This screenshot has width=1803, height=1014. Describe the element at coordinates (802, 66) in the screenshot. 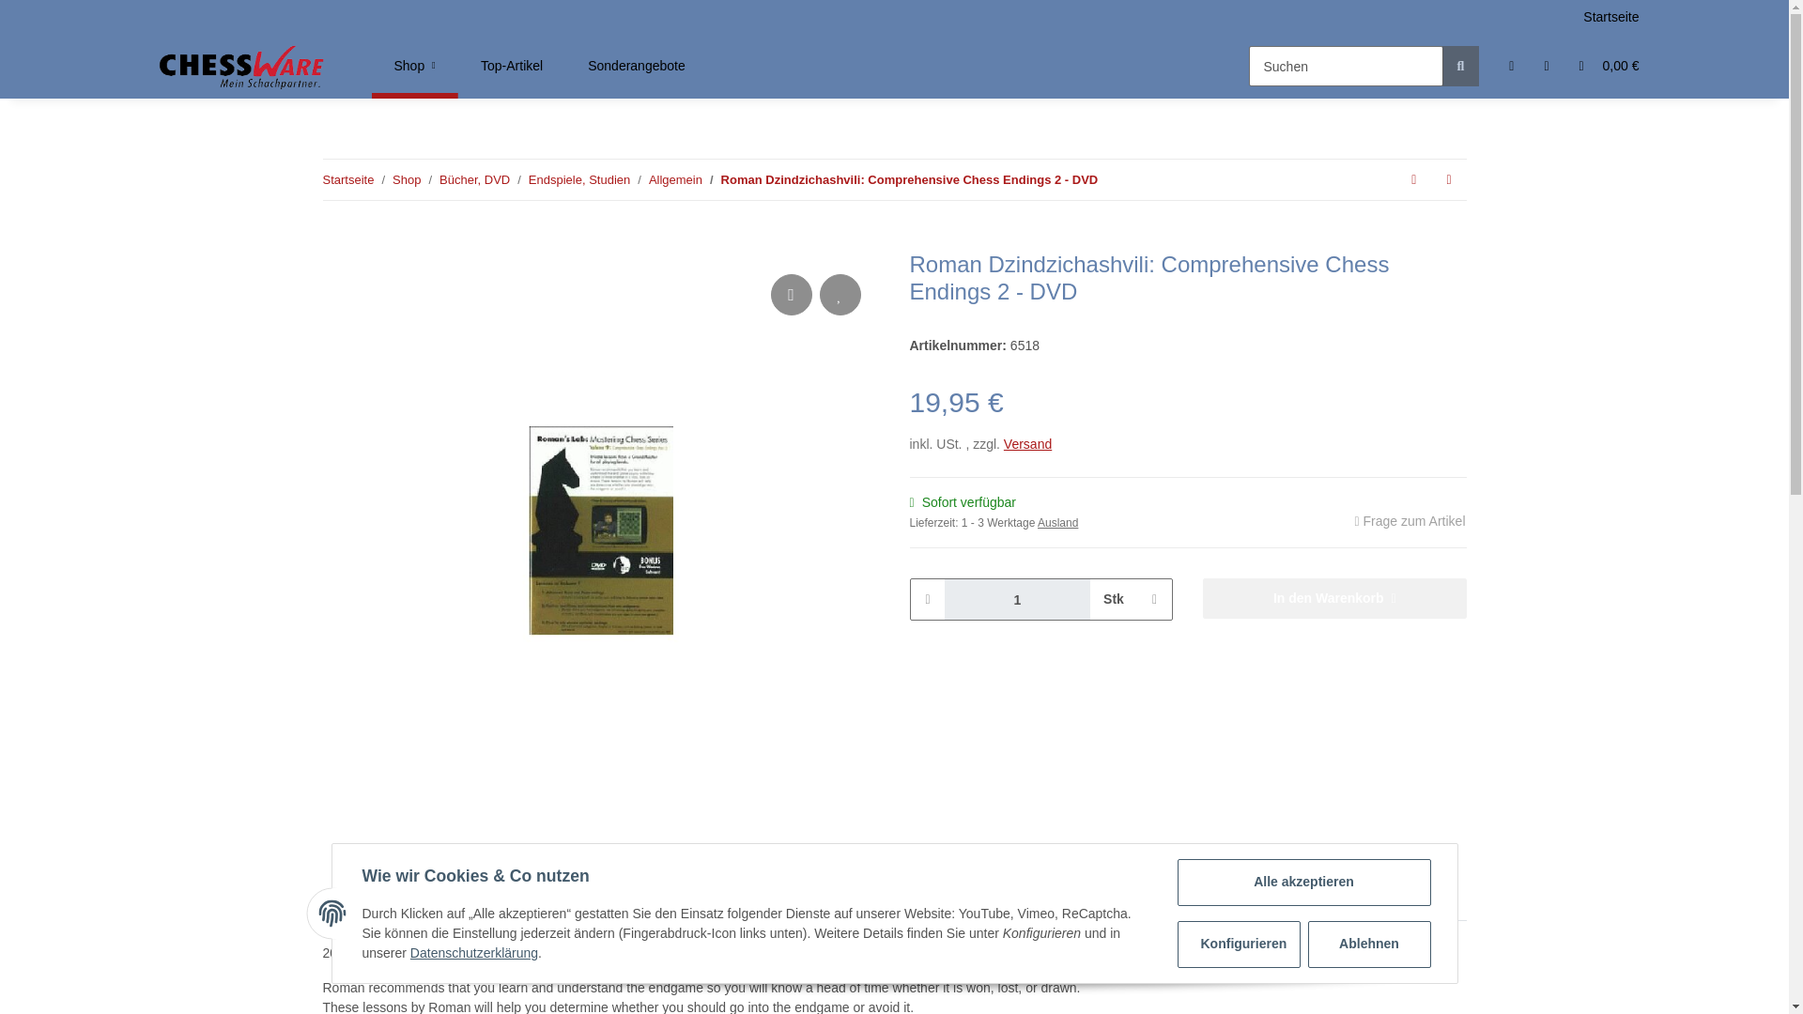

I see `Shop` at that location.